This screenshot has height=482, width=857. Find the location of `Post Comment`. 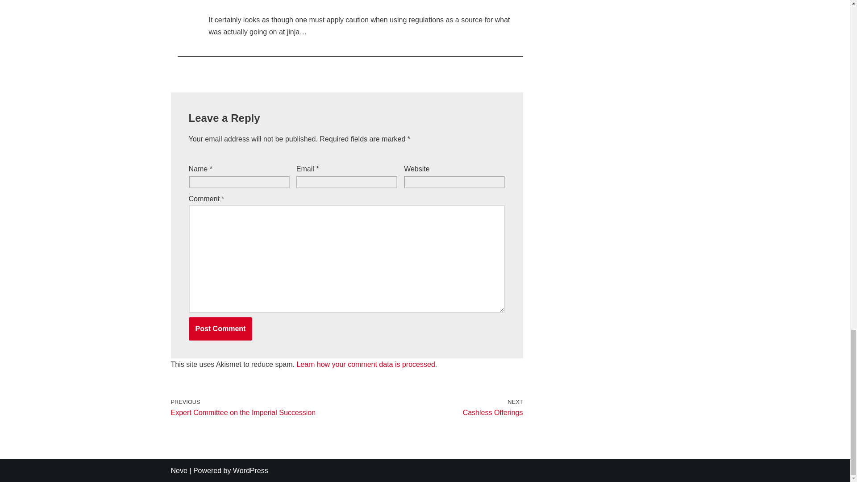

Post Comment is located at coordinates (365, 364).